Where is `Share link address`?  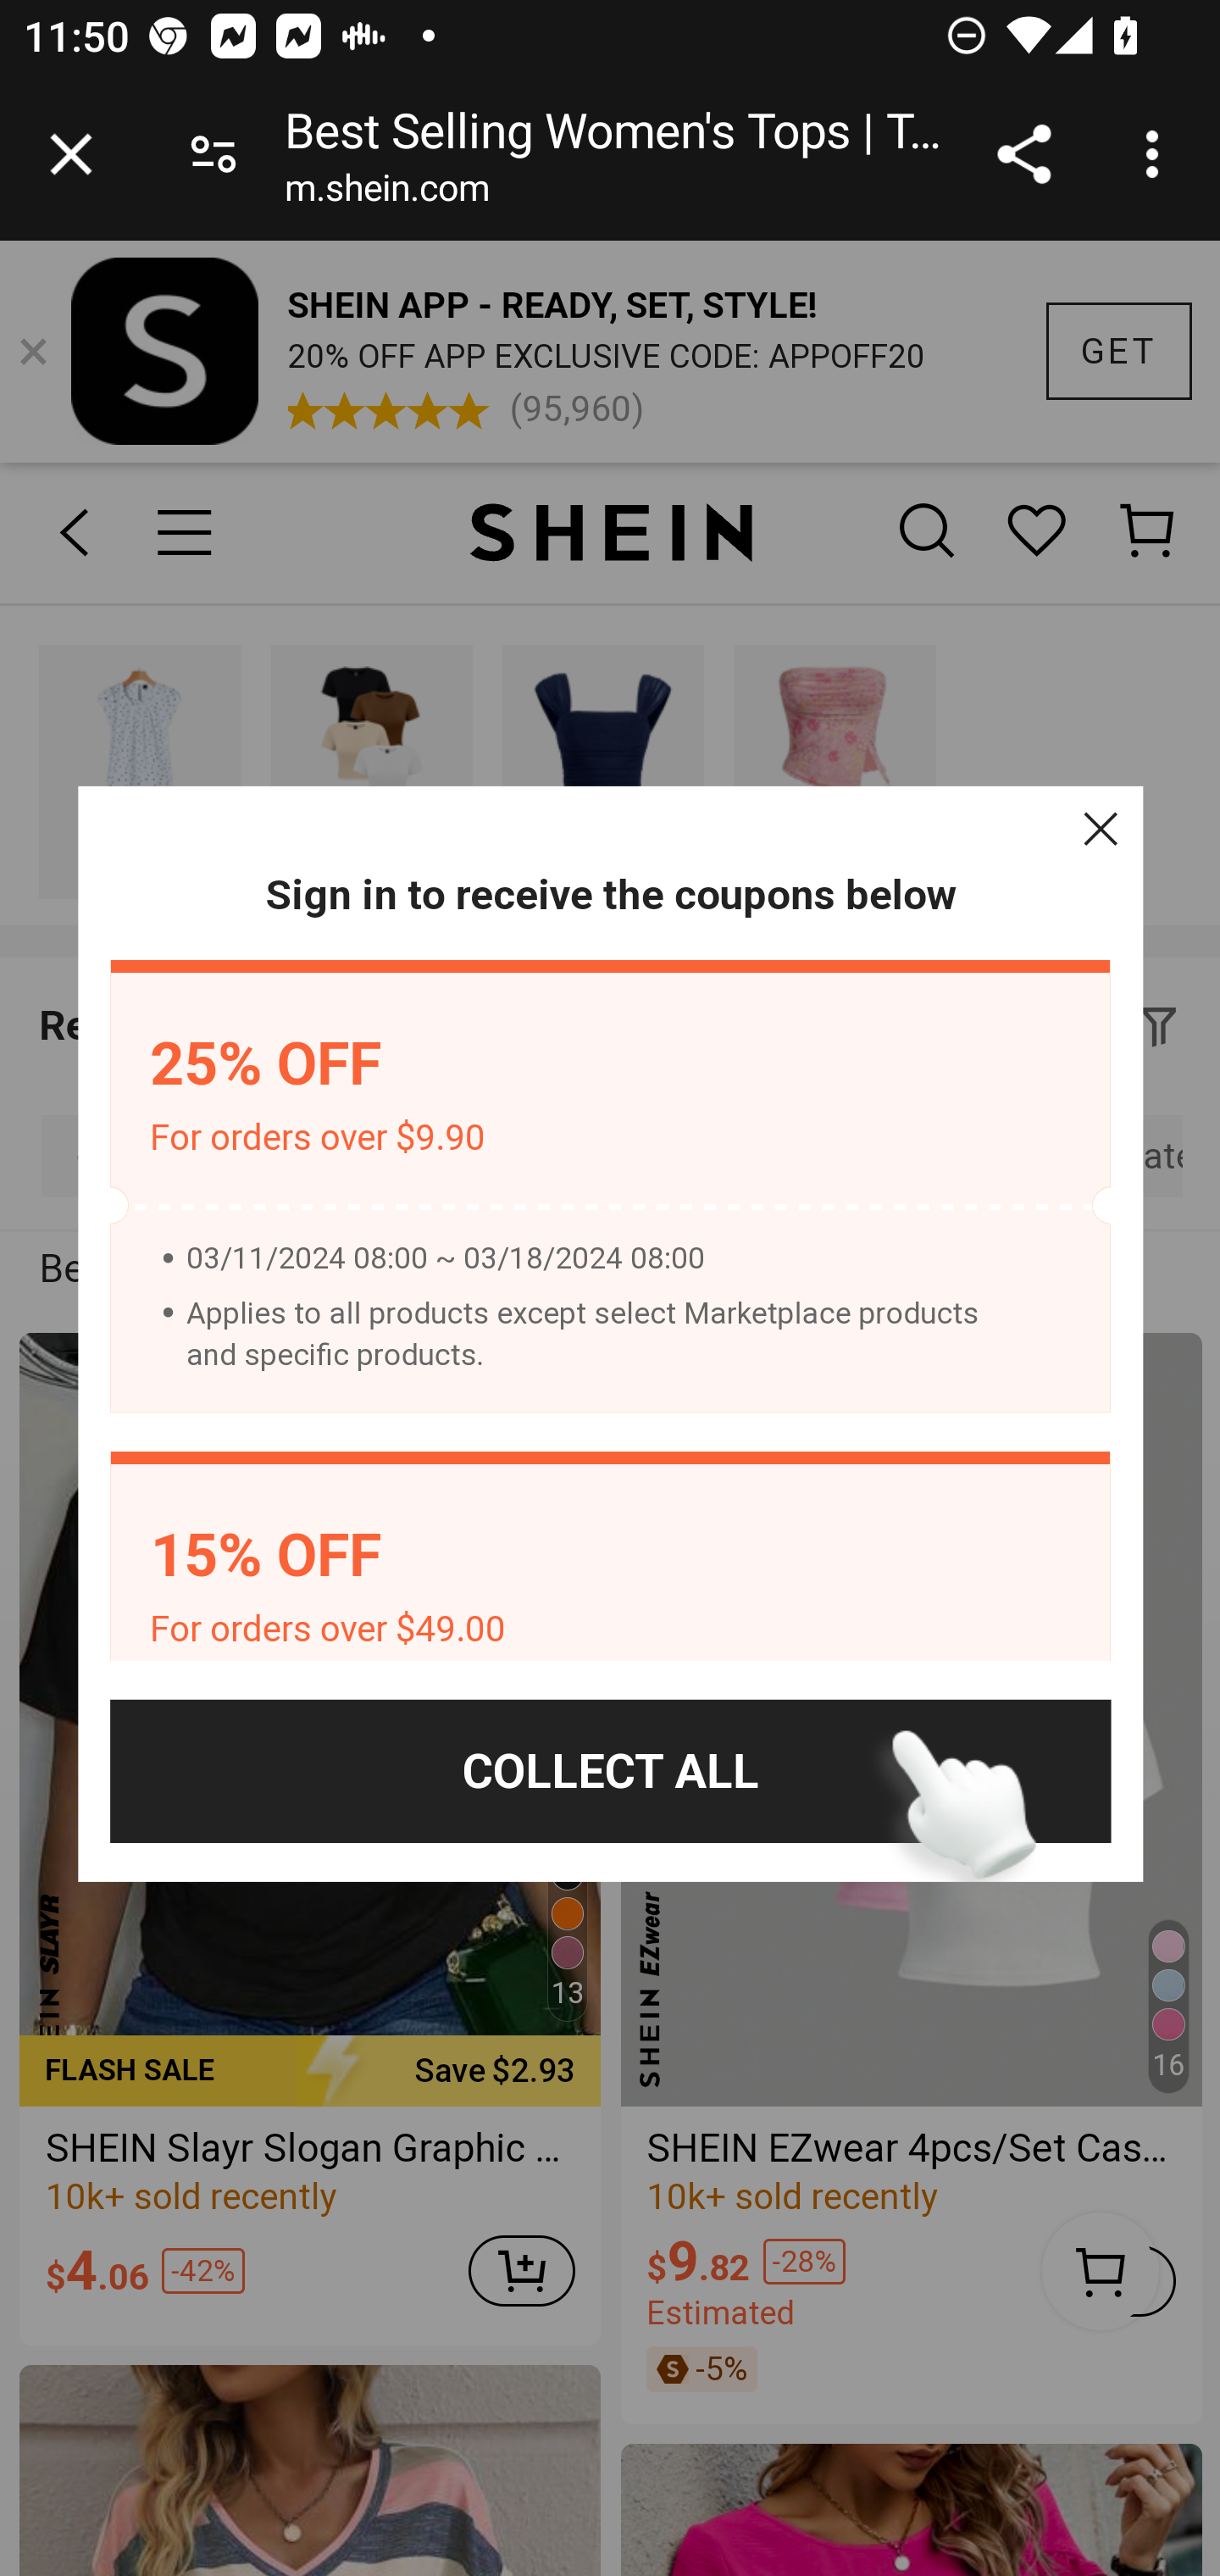 Share link address is located at coordinates (1023, 154).